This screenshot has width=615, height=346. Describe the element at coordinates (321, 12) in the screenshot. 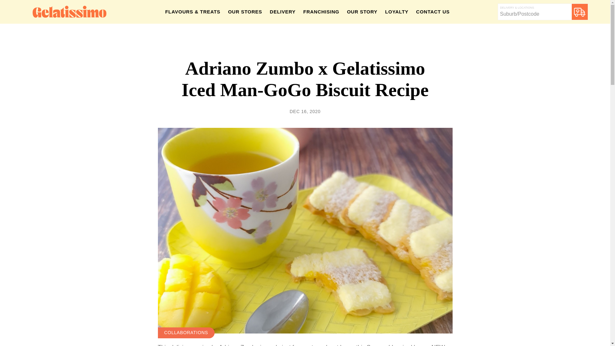

I see `FRANCHISING` at that location.